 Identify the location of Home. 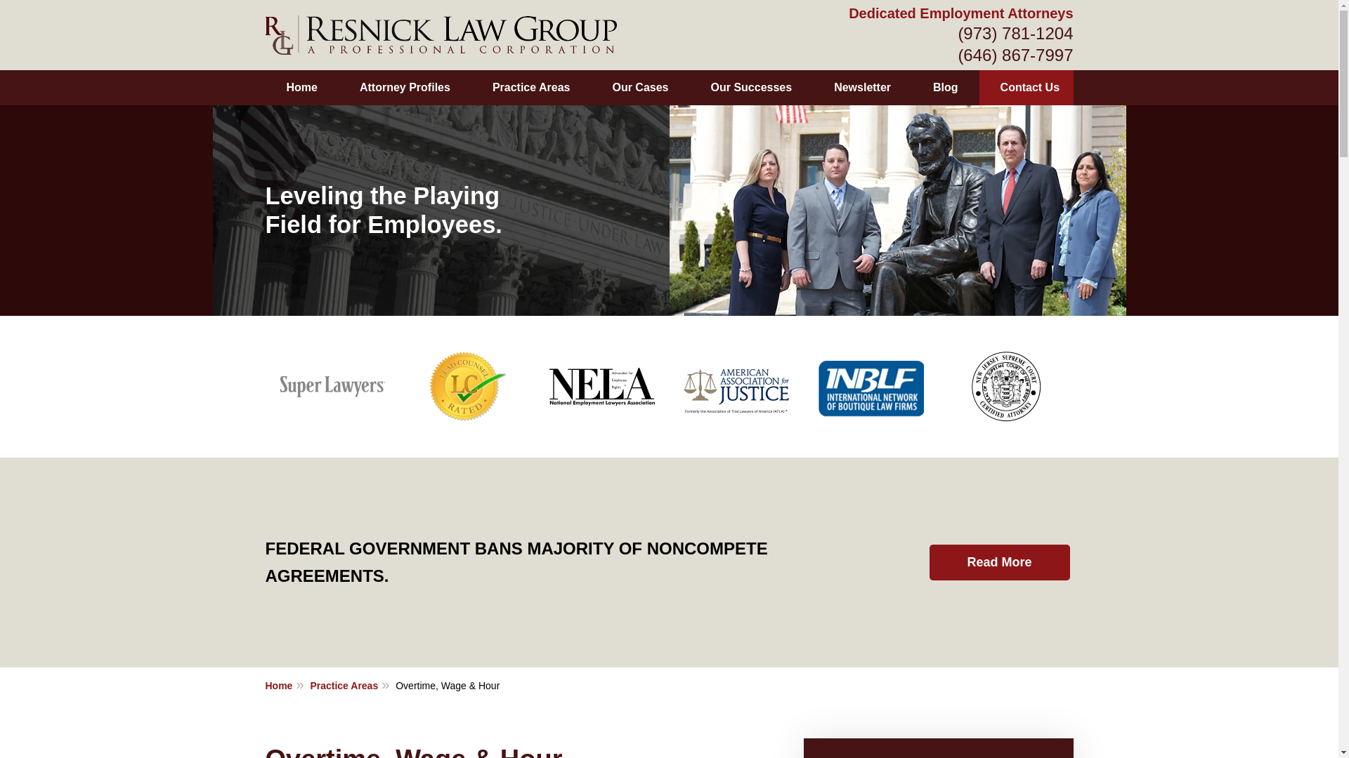
(302, 88).